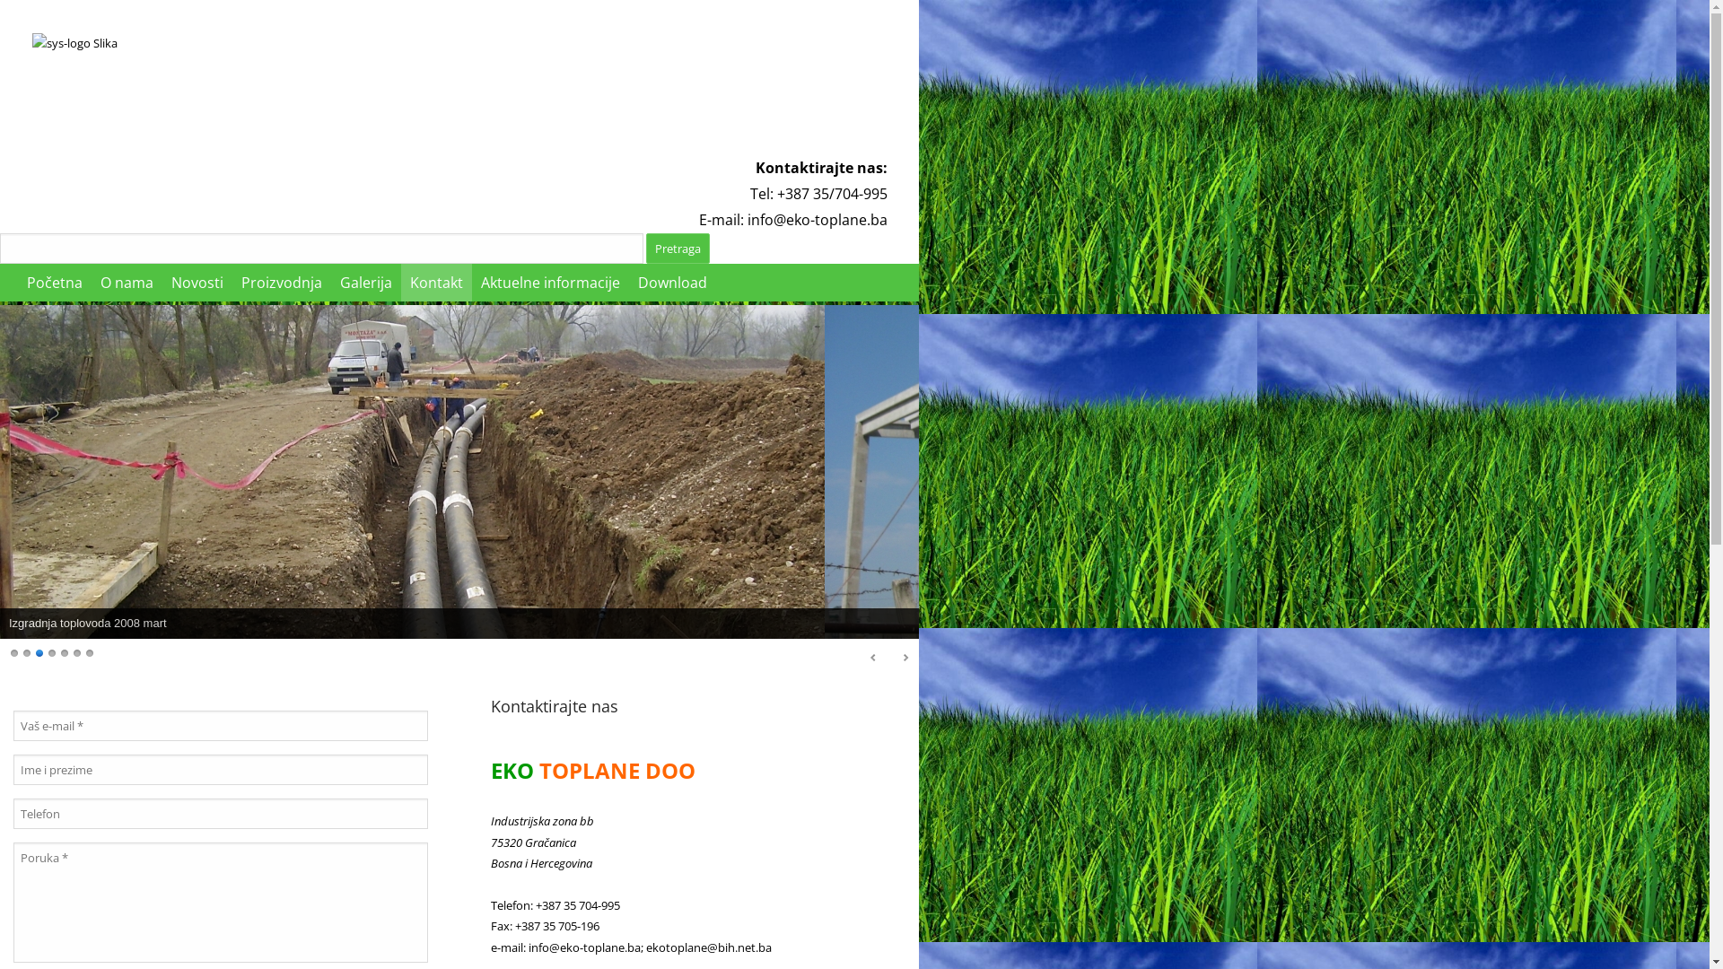 The width and height of the screenshot is (1723, 969). Describe the element at coordinates (436, 283) in the screenshot. I see `Kontakt` at that location.